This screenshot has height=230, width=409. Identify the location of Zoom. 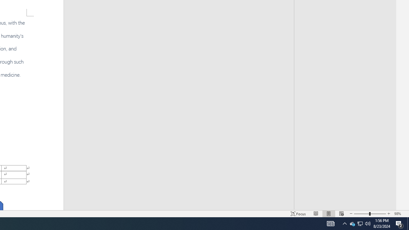
(370, 213).